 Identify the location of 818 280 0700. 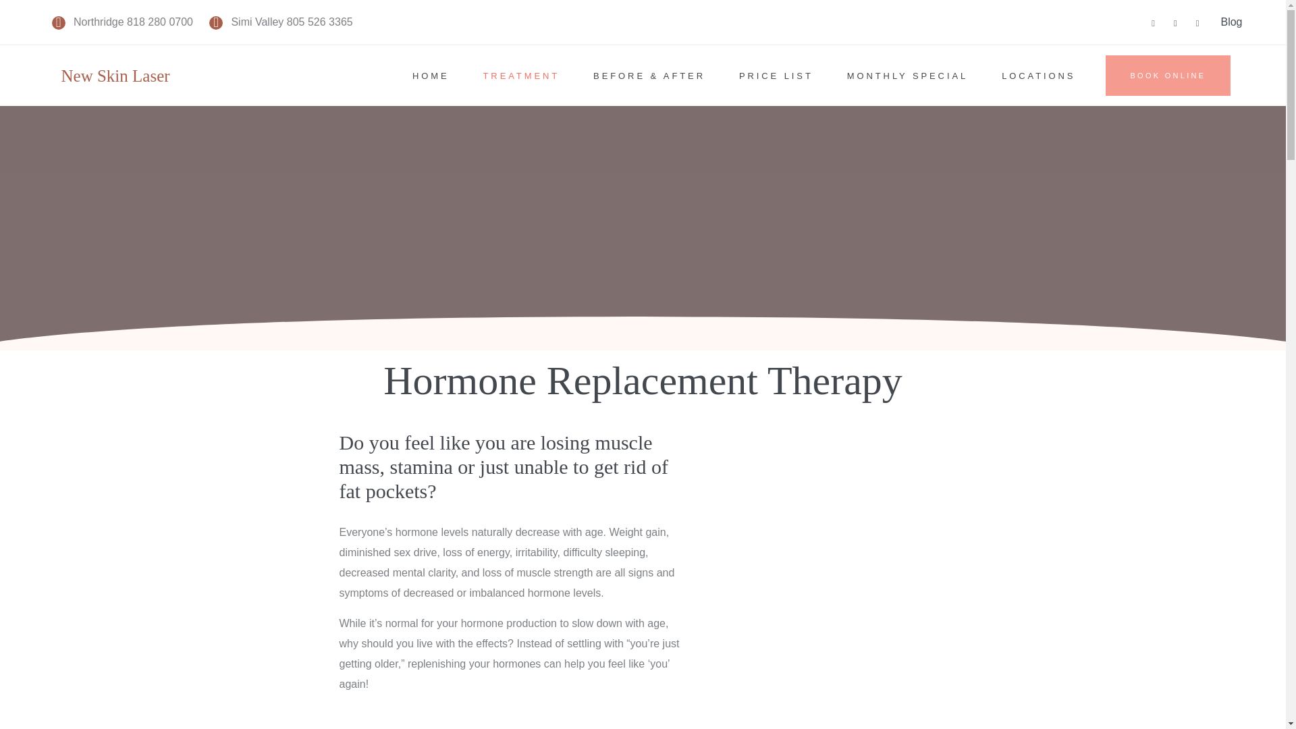
(160, 22).